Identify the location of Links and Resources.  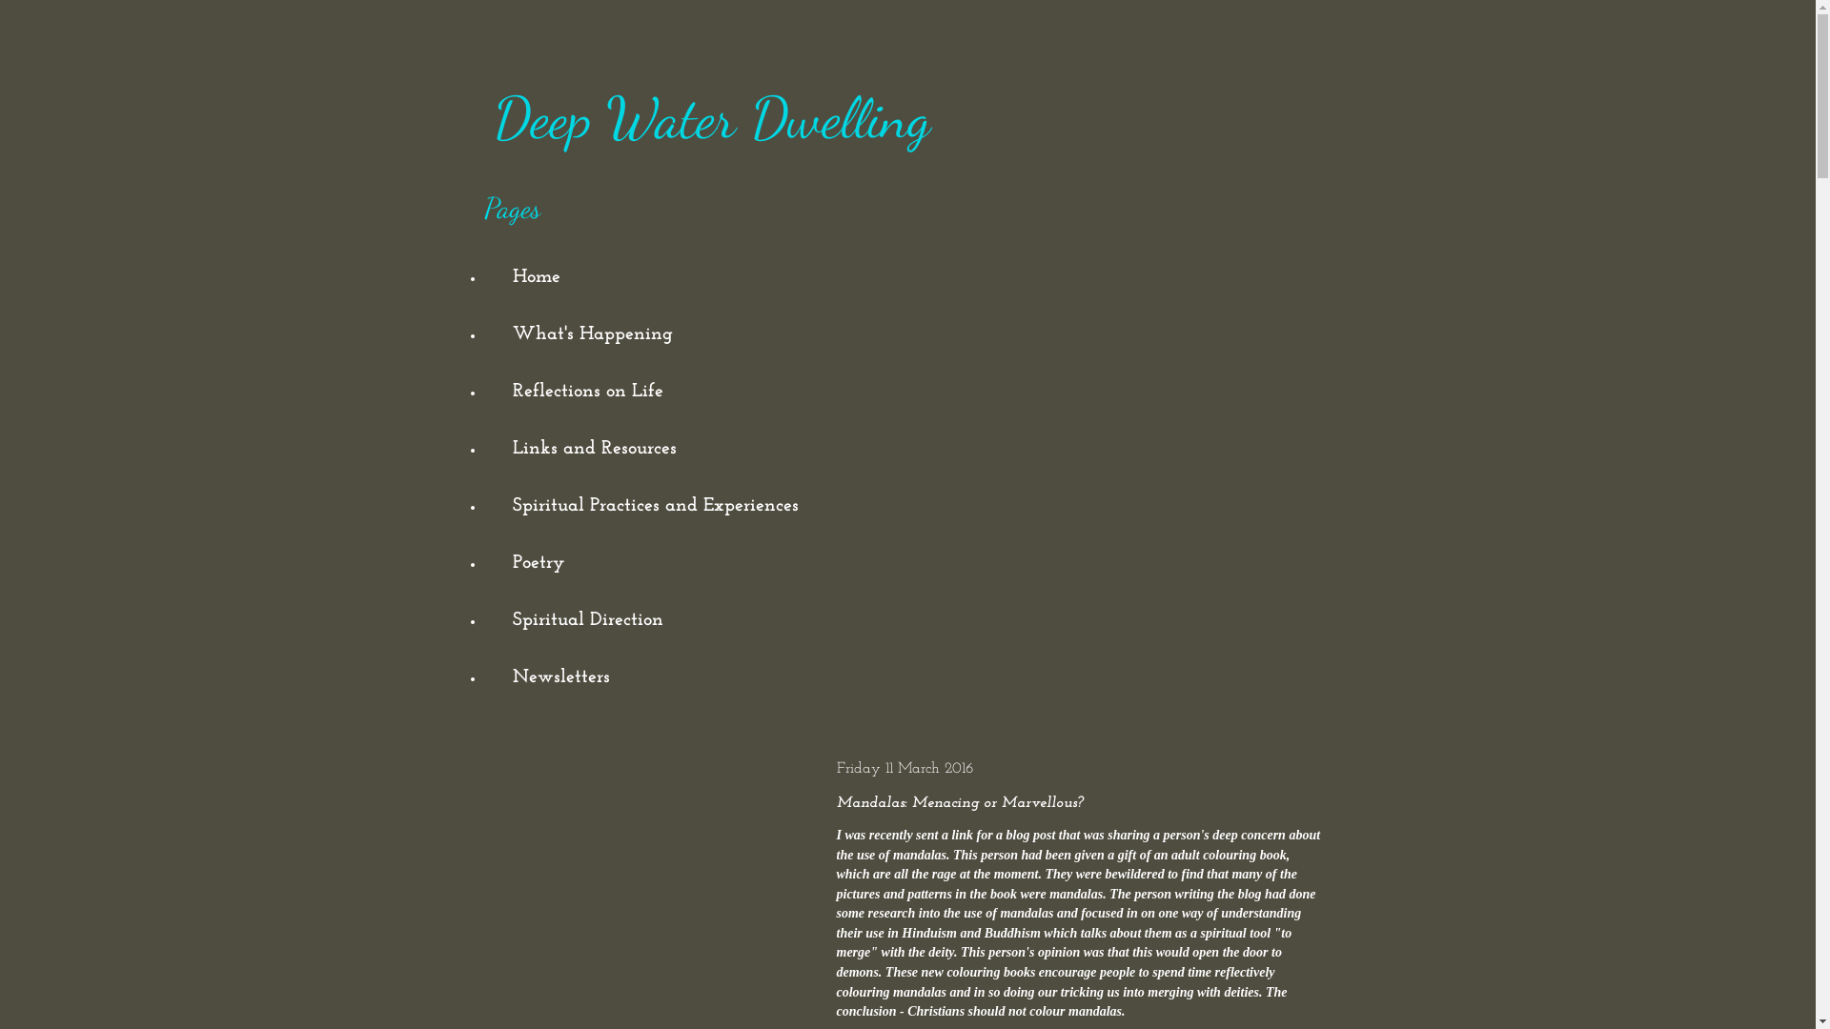
(595, 449).